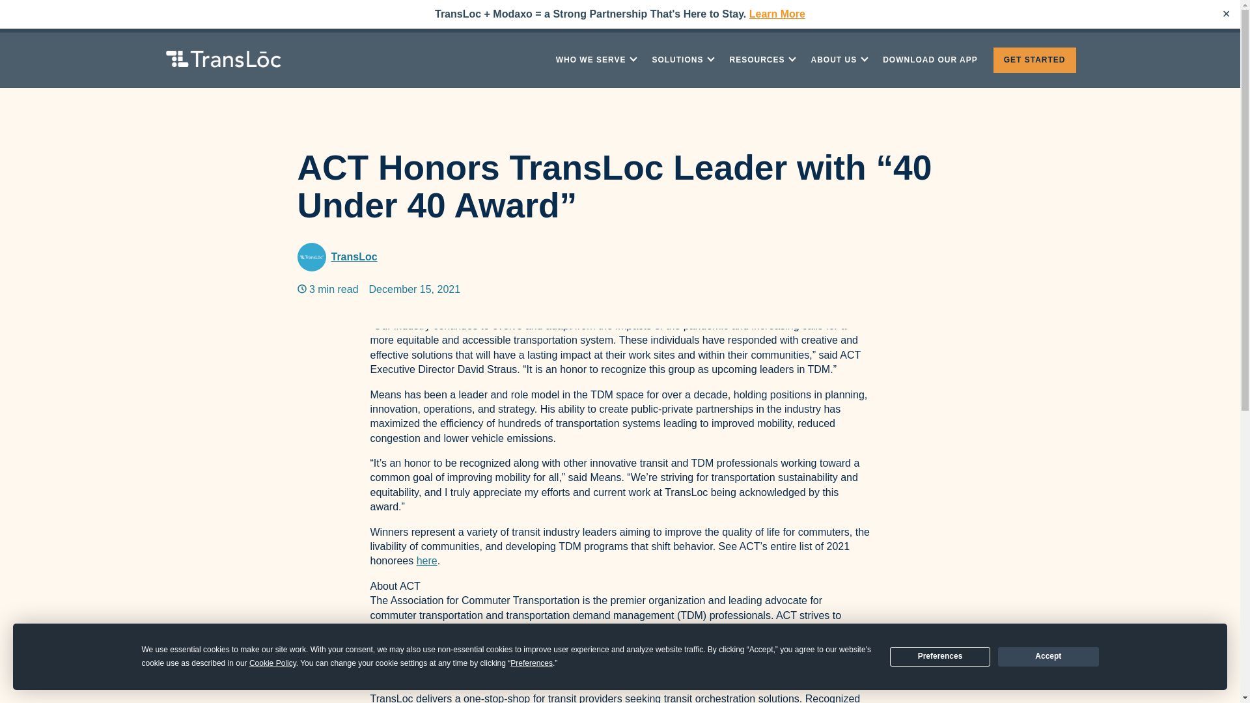  Describe the element at coordinates (21, 46) in the screenshot. I see `SKIP TO CONTENT` at that location.